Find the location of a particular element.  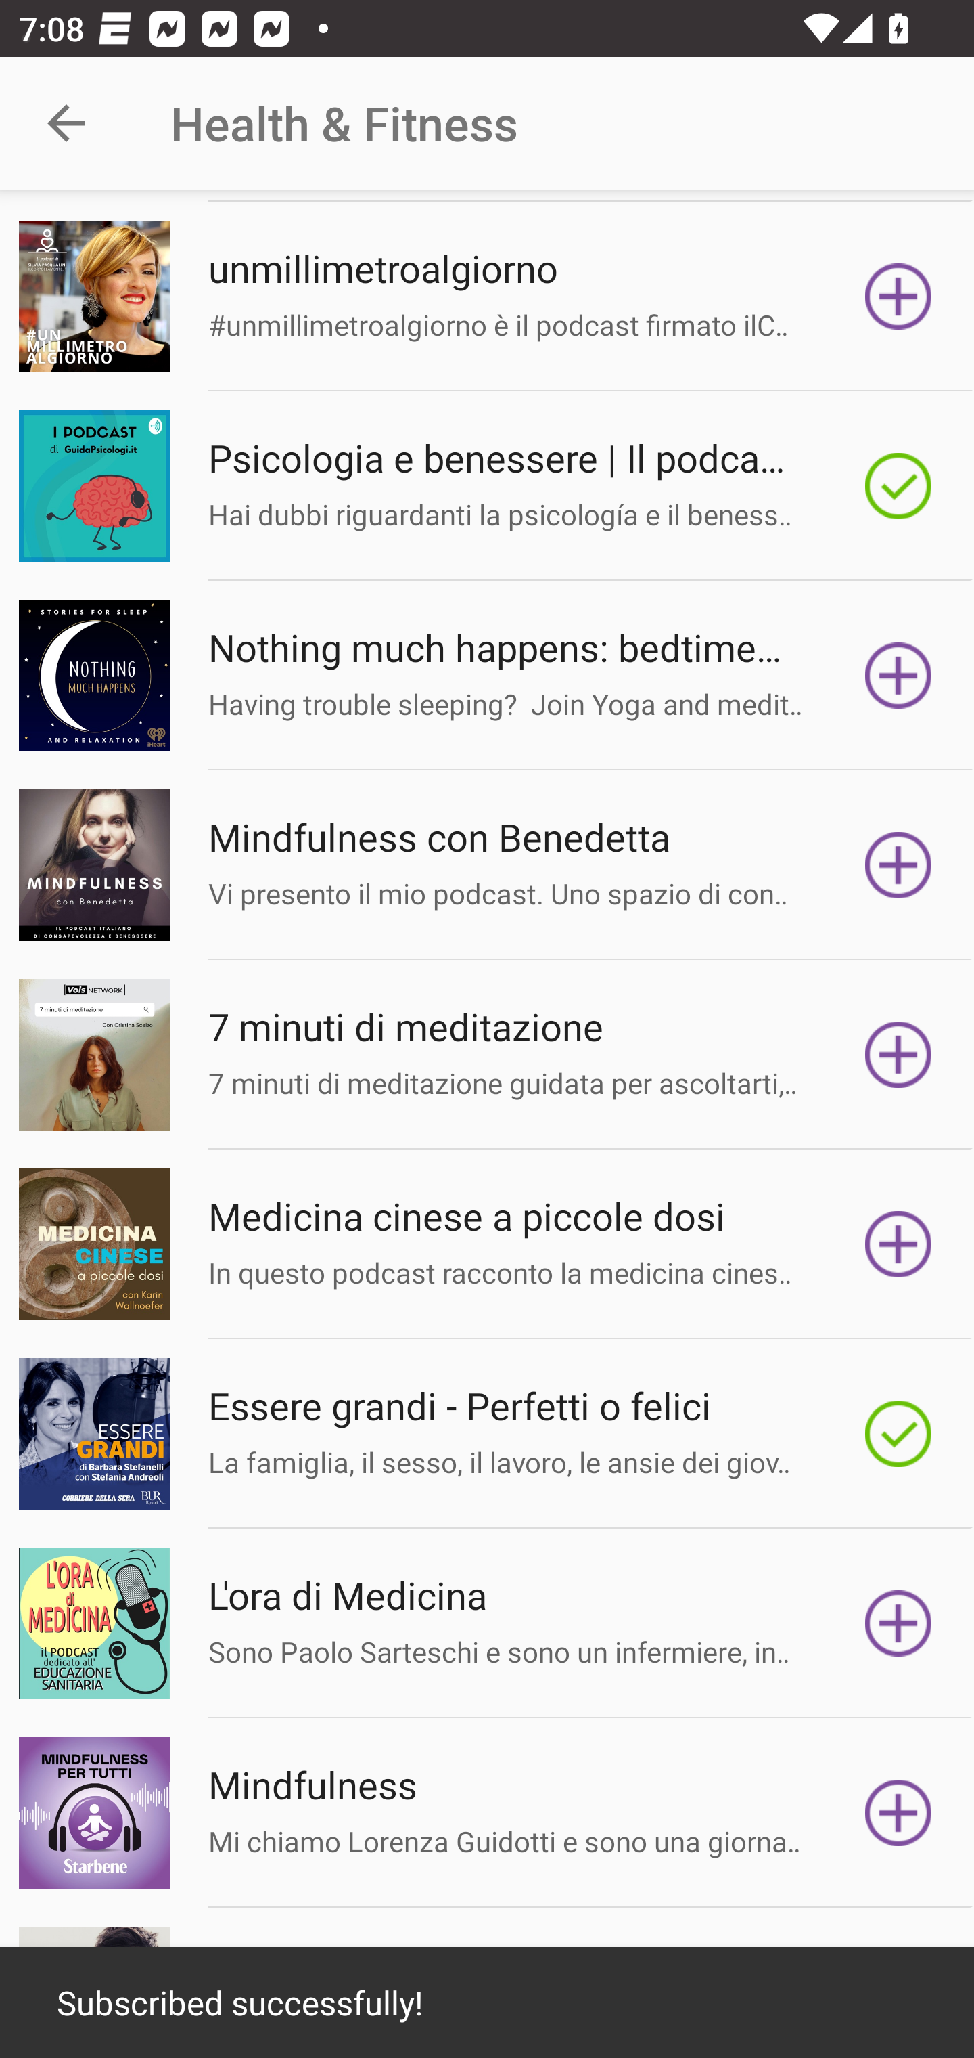

Subscribe is located at coordinates (898, 865).